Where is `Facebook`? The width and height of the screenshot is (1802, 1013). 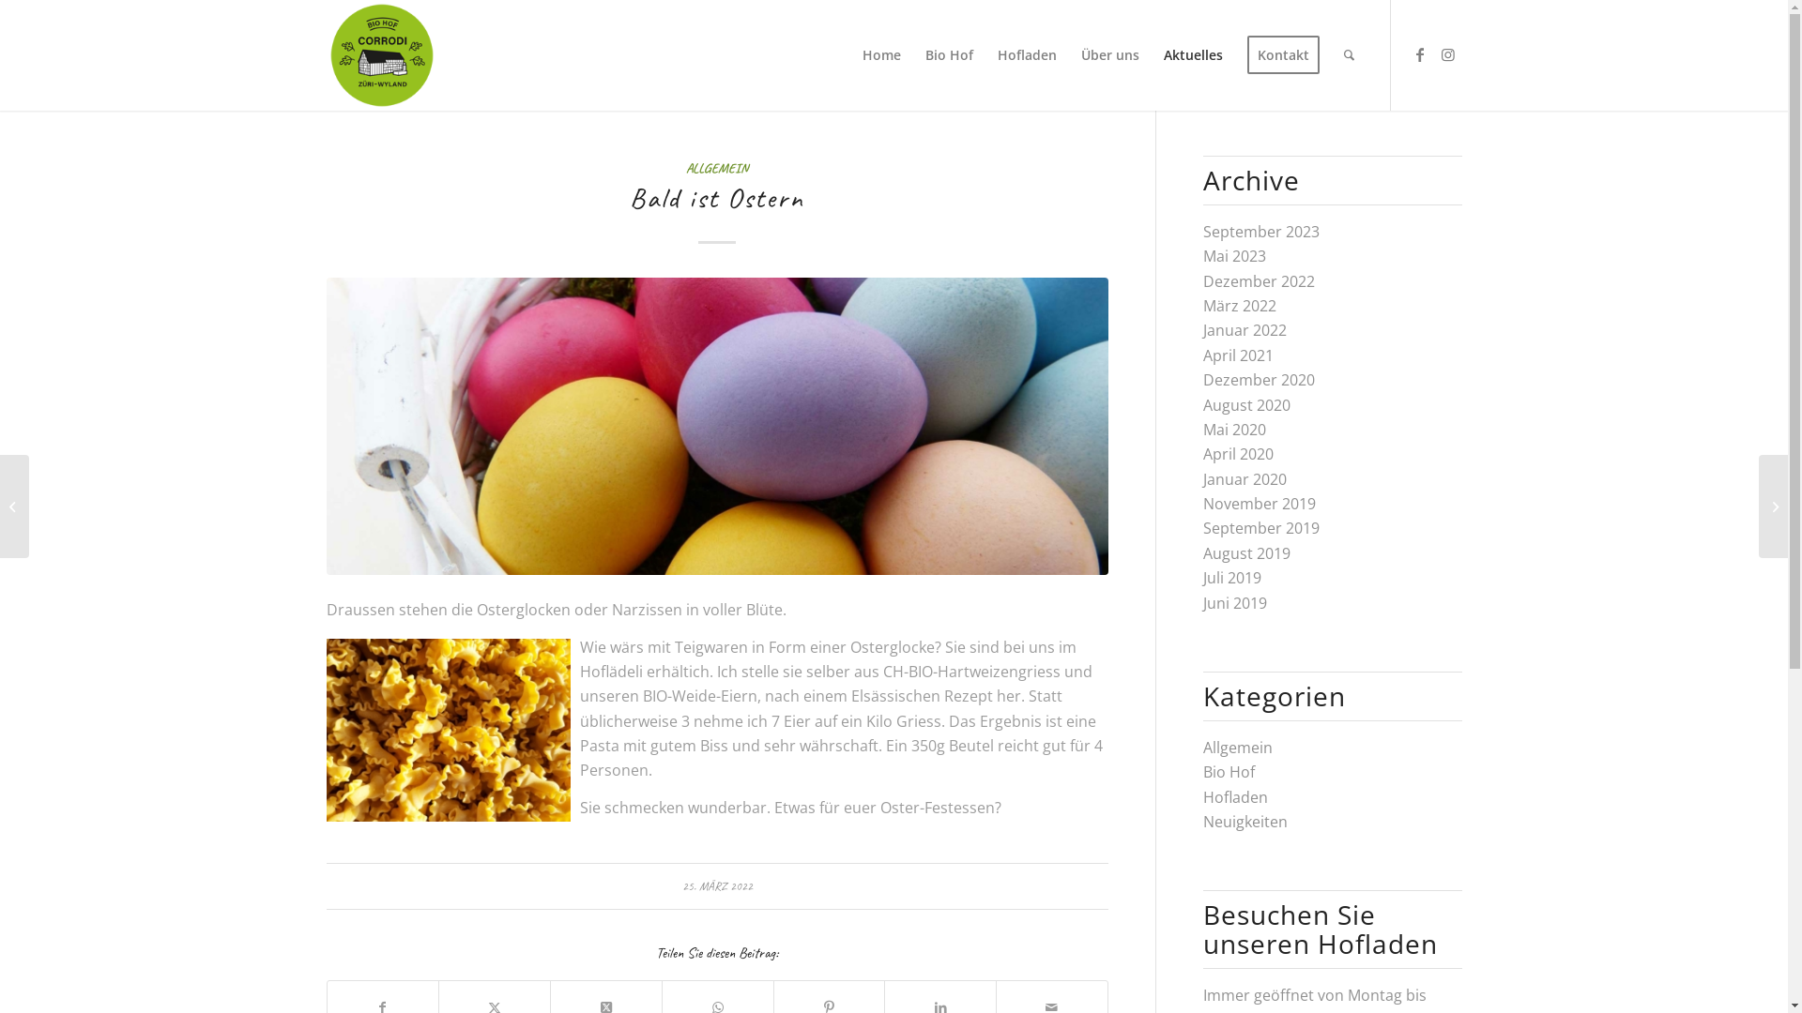
Facebook is located at coordinates (1420, 54).